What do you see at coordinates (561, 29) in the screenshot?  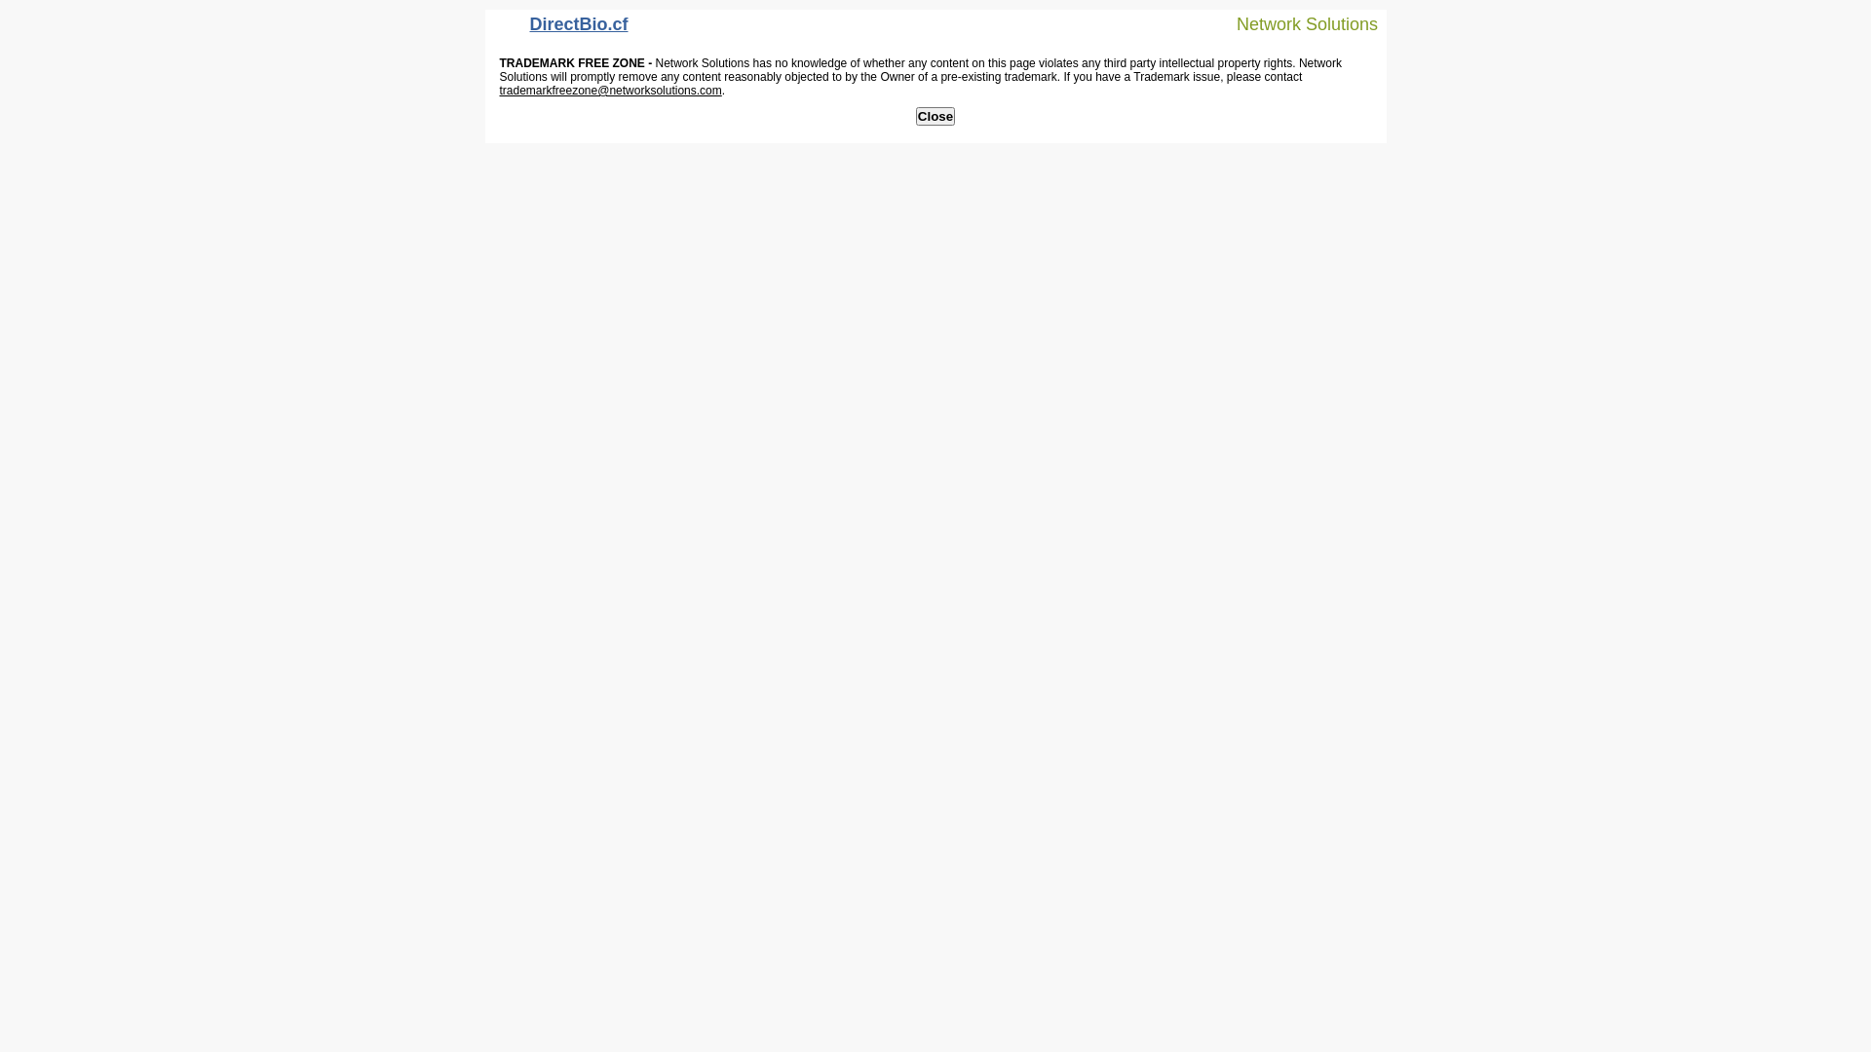 I see `DirectBio.cf` at bounding box center [561, 29].